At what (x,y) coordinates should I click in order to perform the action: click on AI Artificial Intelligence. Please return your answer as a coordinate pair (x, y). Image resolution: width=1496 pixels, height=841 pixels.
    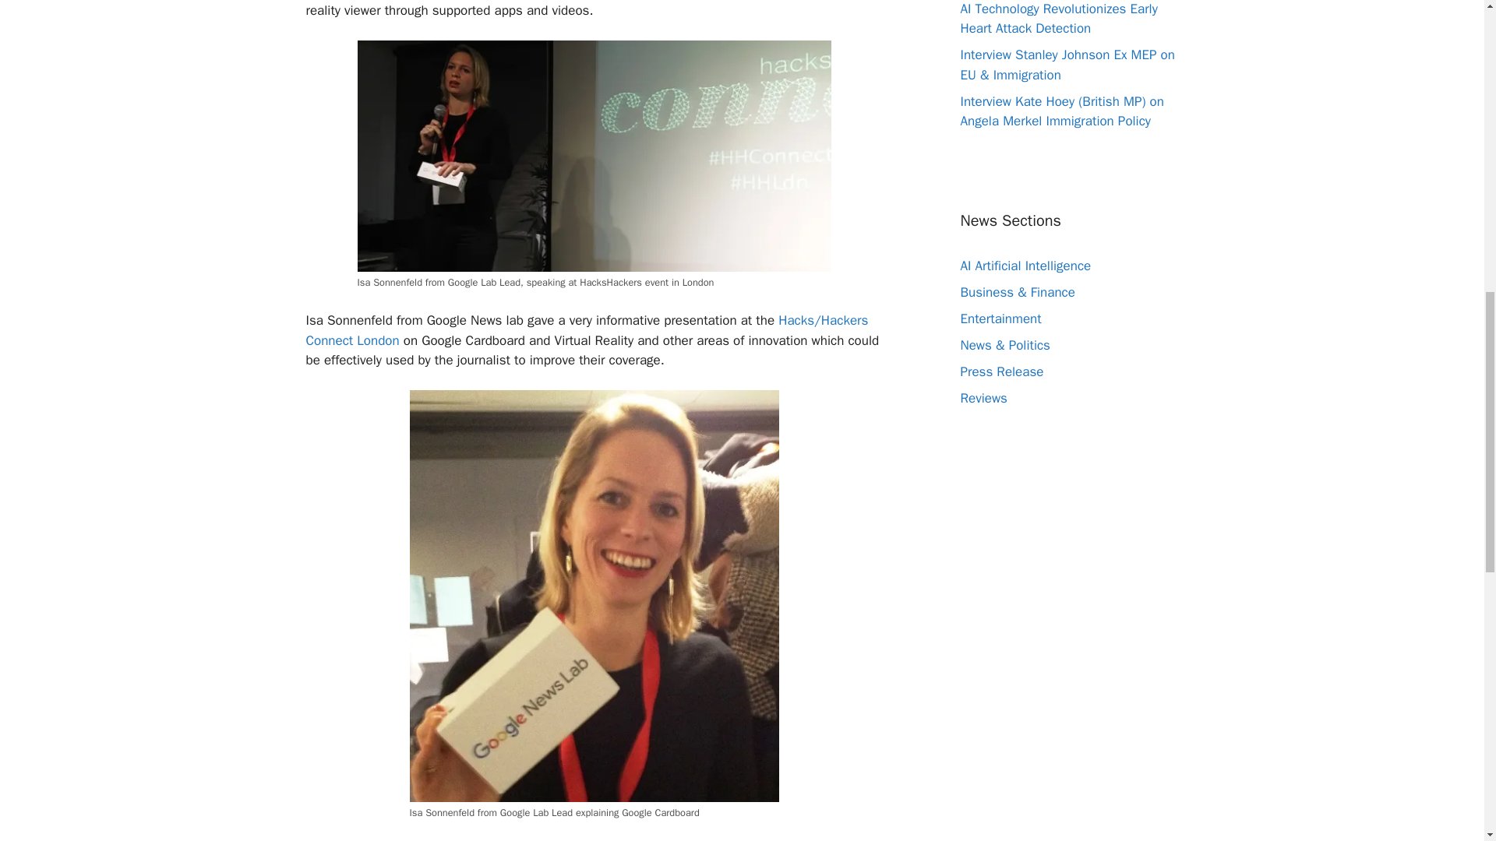
    Looking at the image, I should click on (1025, 266).